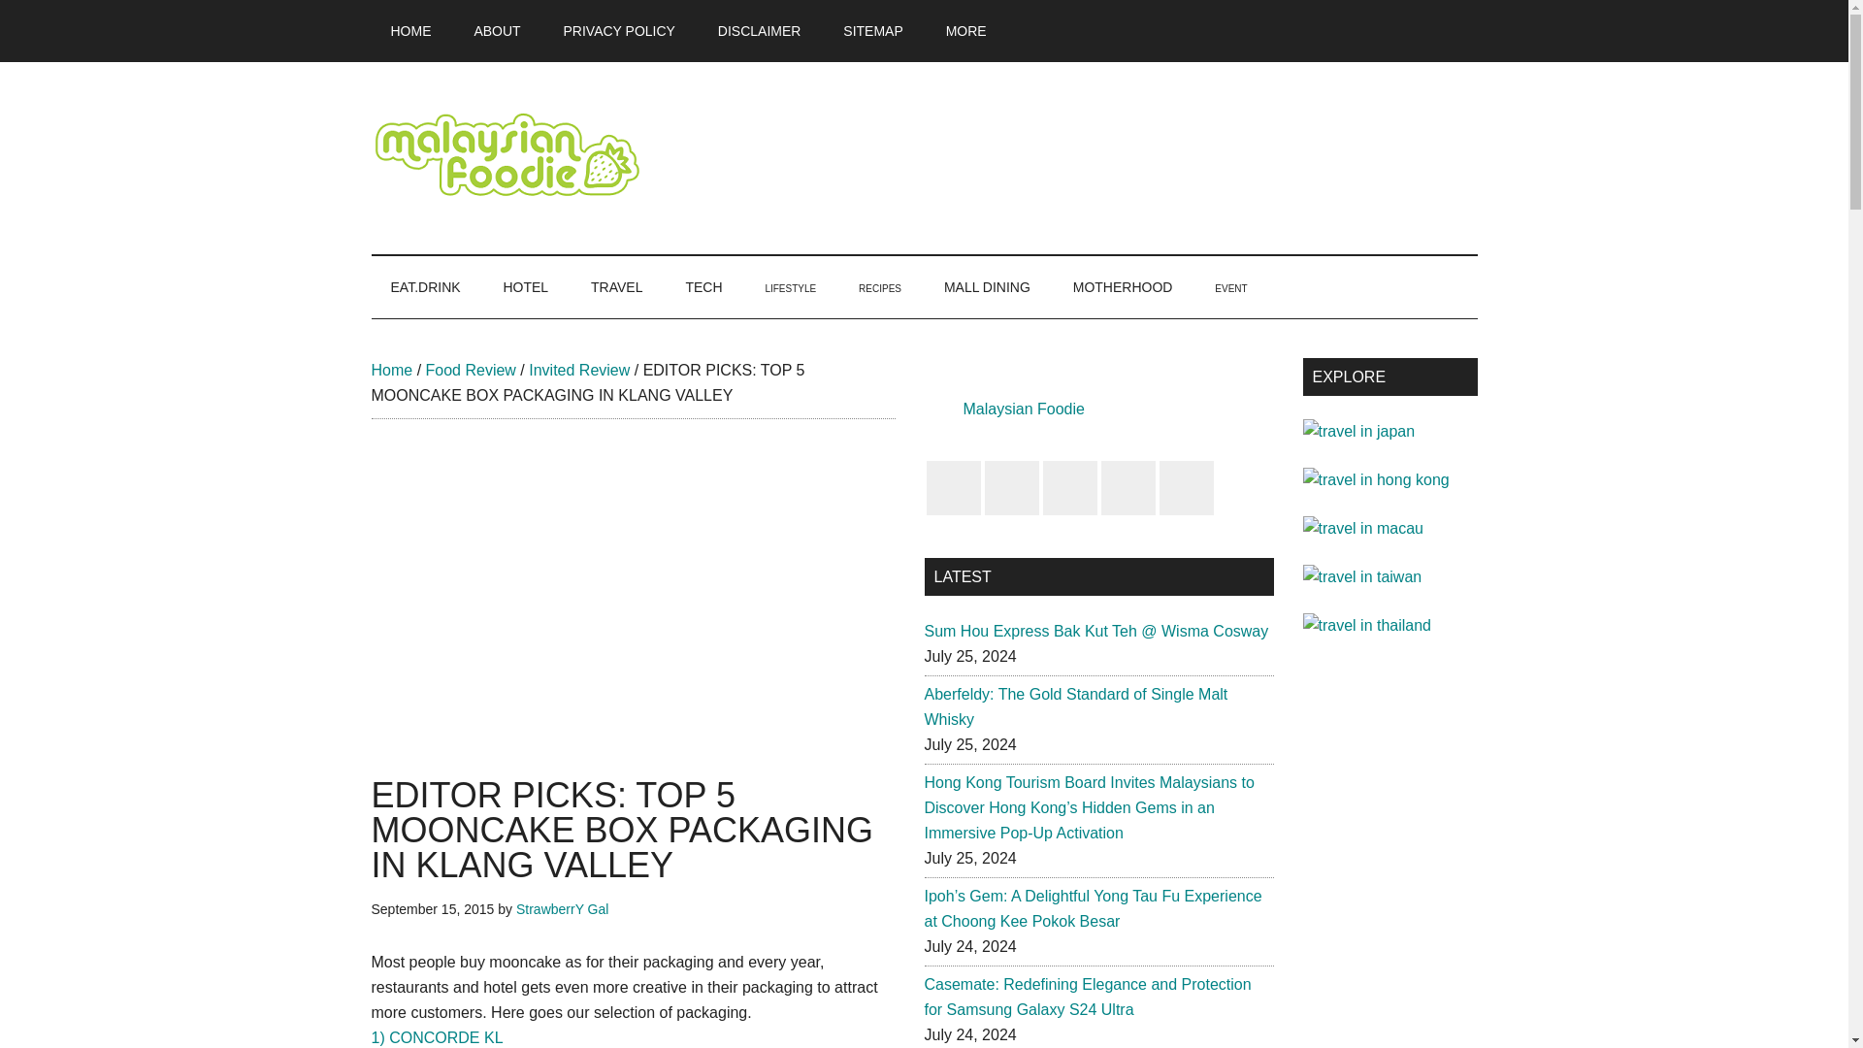 The image size is (1863, 1048). Describe the element at coordinates (619, 31) in the screenshot. I see `PRIVACY POLICY` at that location.